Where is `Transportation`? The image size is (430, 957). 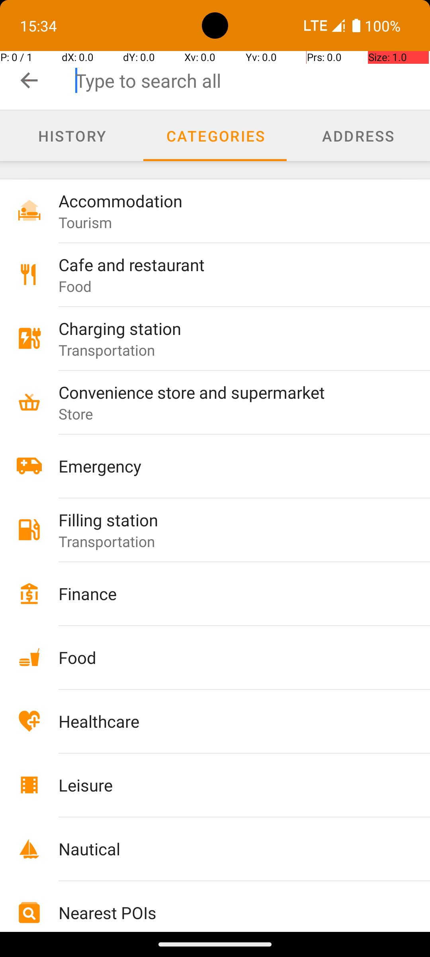 Transportation is located at coordinates (107, 350).